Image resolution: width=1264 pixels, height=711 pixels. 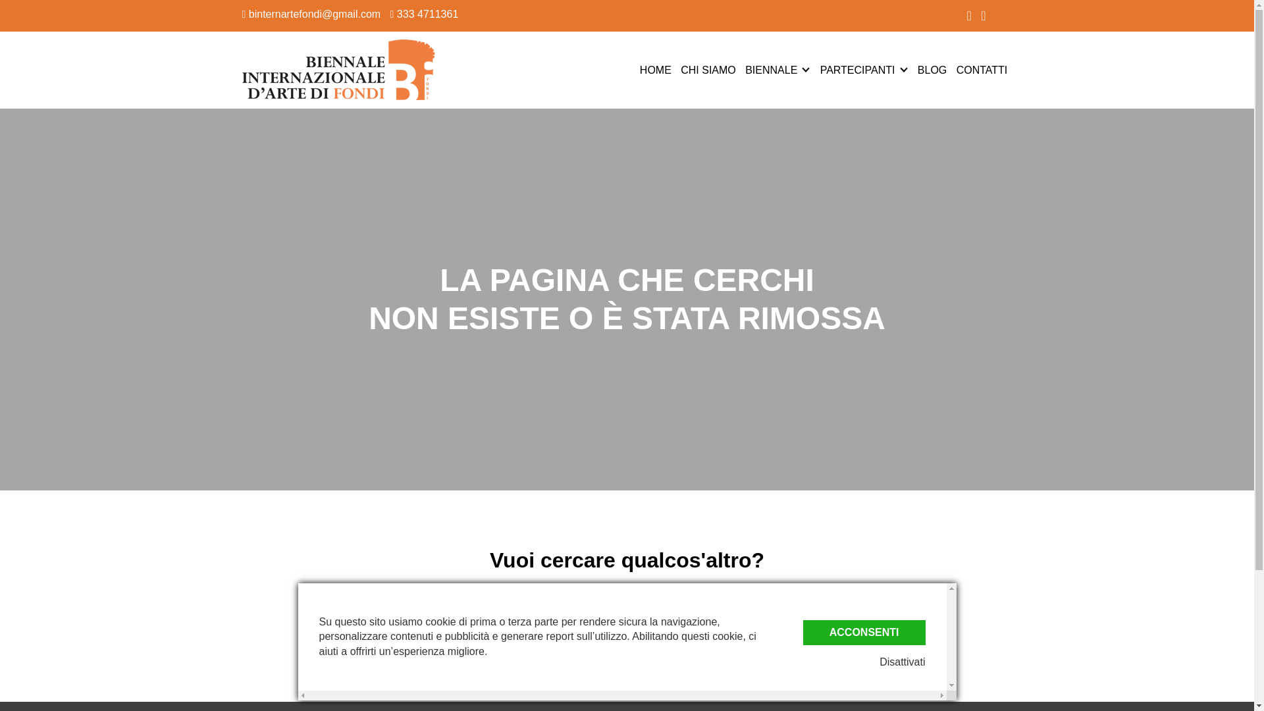 What do you see at coordinates (626, 650) in the screenshot?
I see `Cerca` at bounding box center [626, 650].